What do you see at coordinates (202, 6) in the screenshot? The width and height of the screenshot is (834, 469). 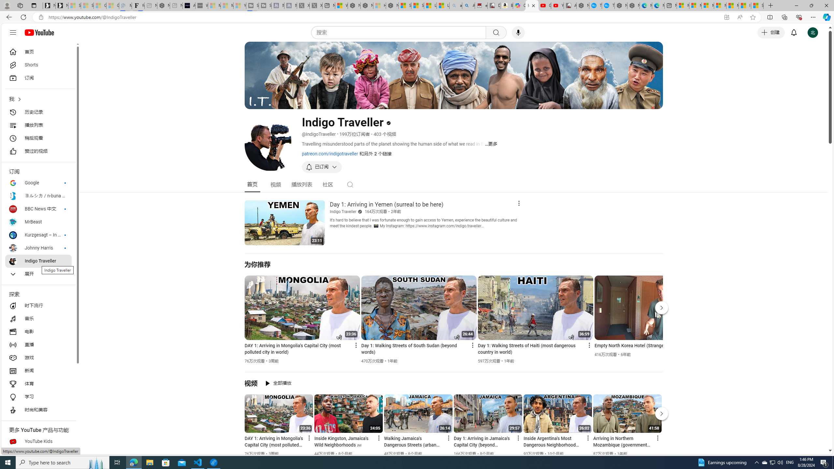 I see `What's the best AI voice generator? - voice.ai - Sleeping` at bounding box center [202, 6].